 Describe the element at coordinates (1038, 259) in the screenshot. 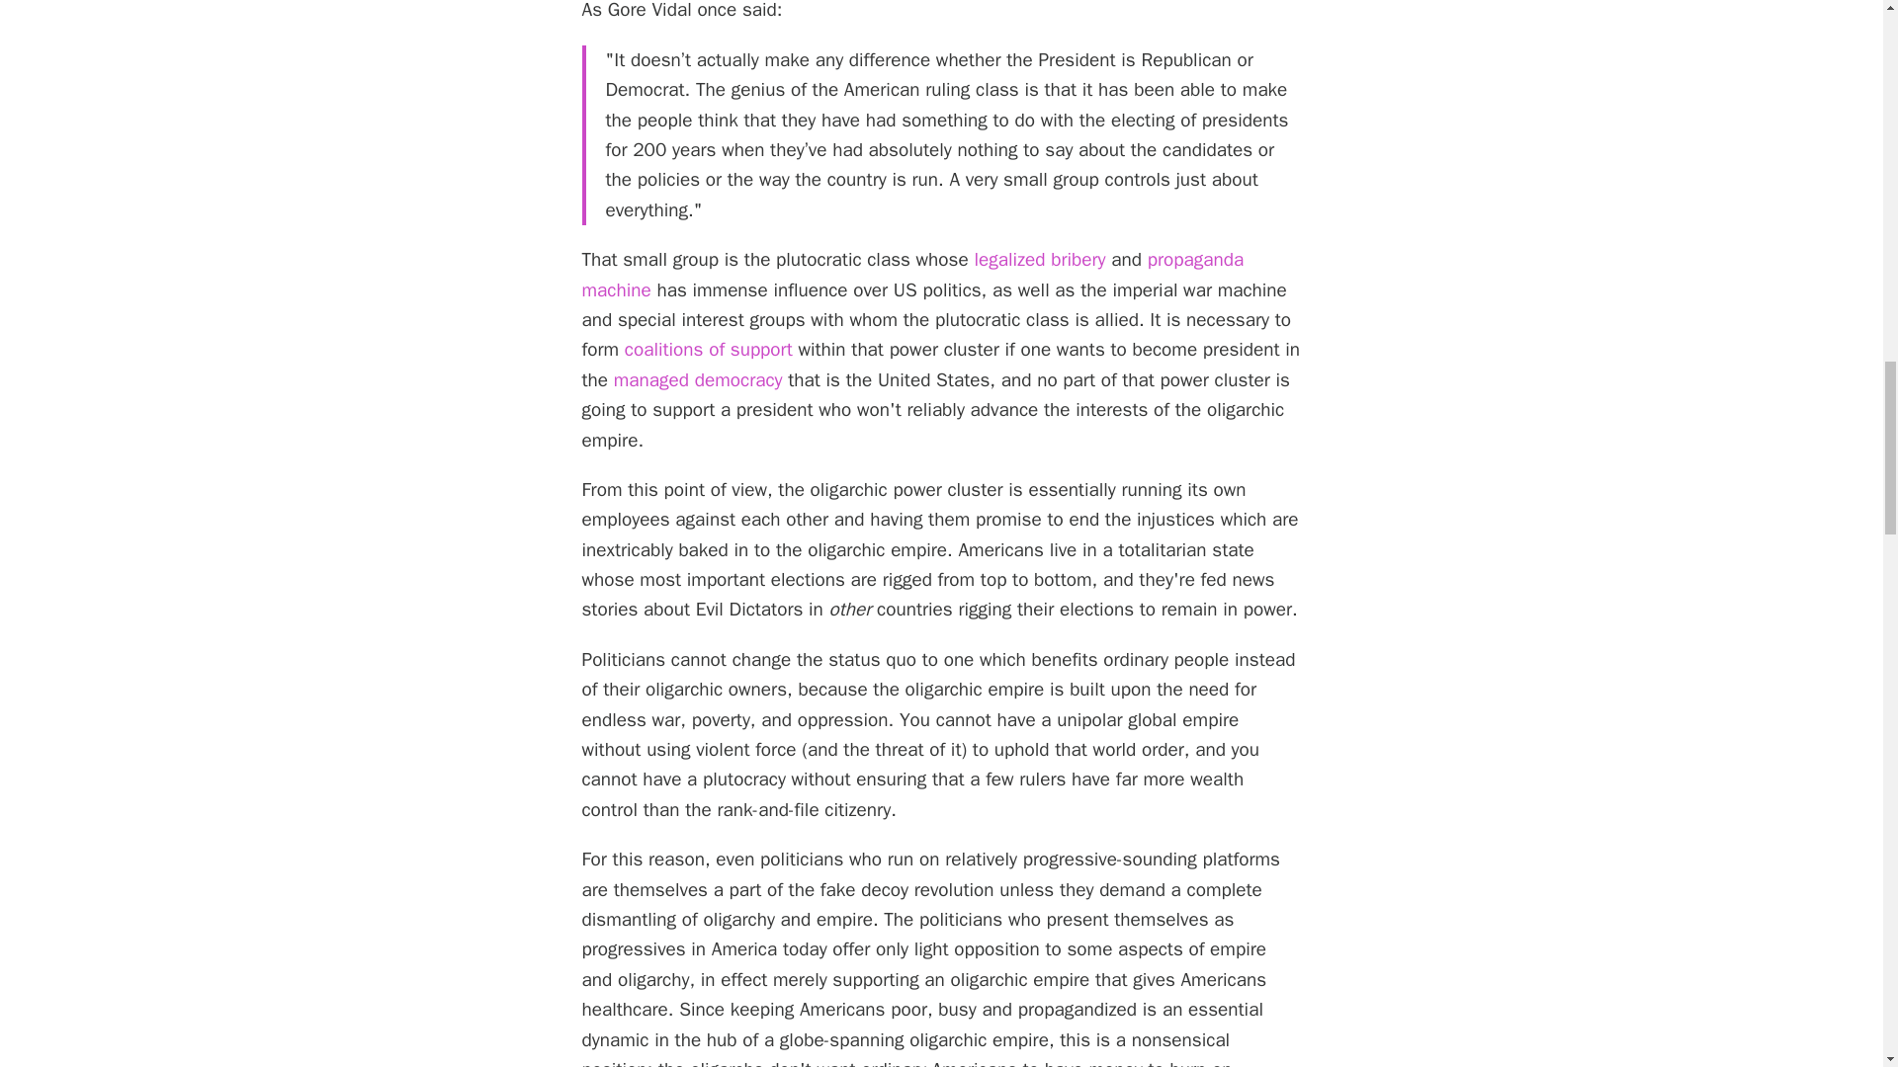

I see `legalized bribery` at that location.